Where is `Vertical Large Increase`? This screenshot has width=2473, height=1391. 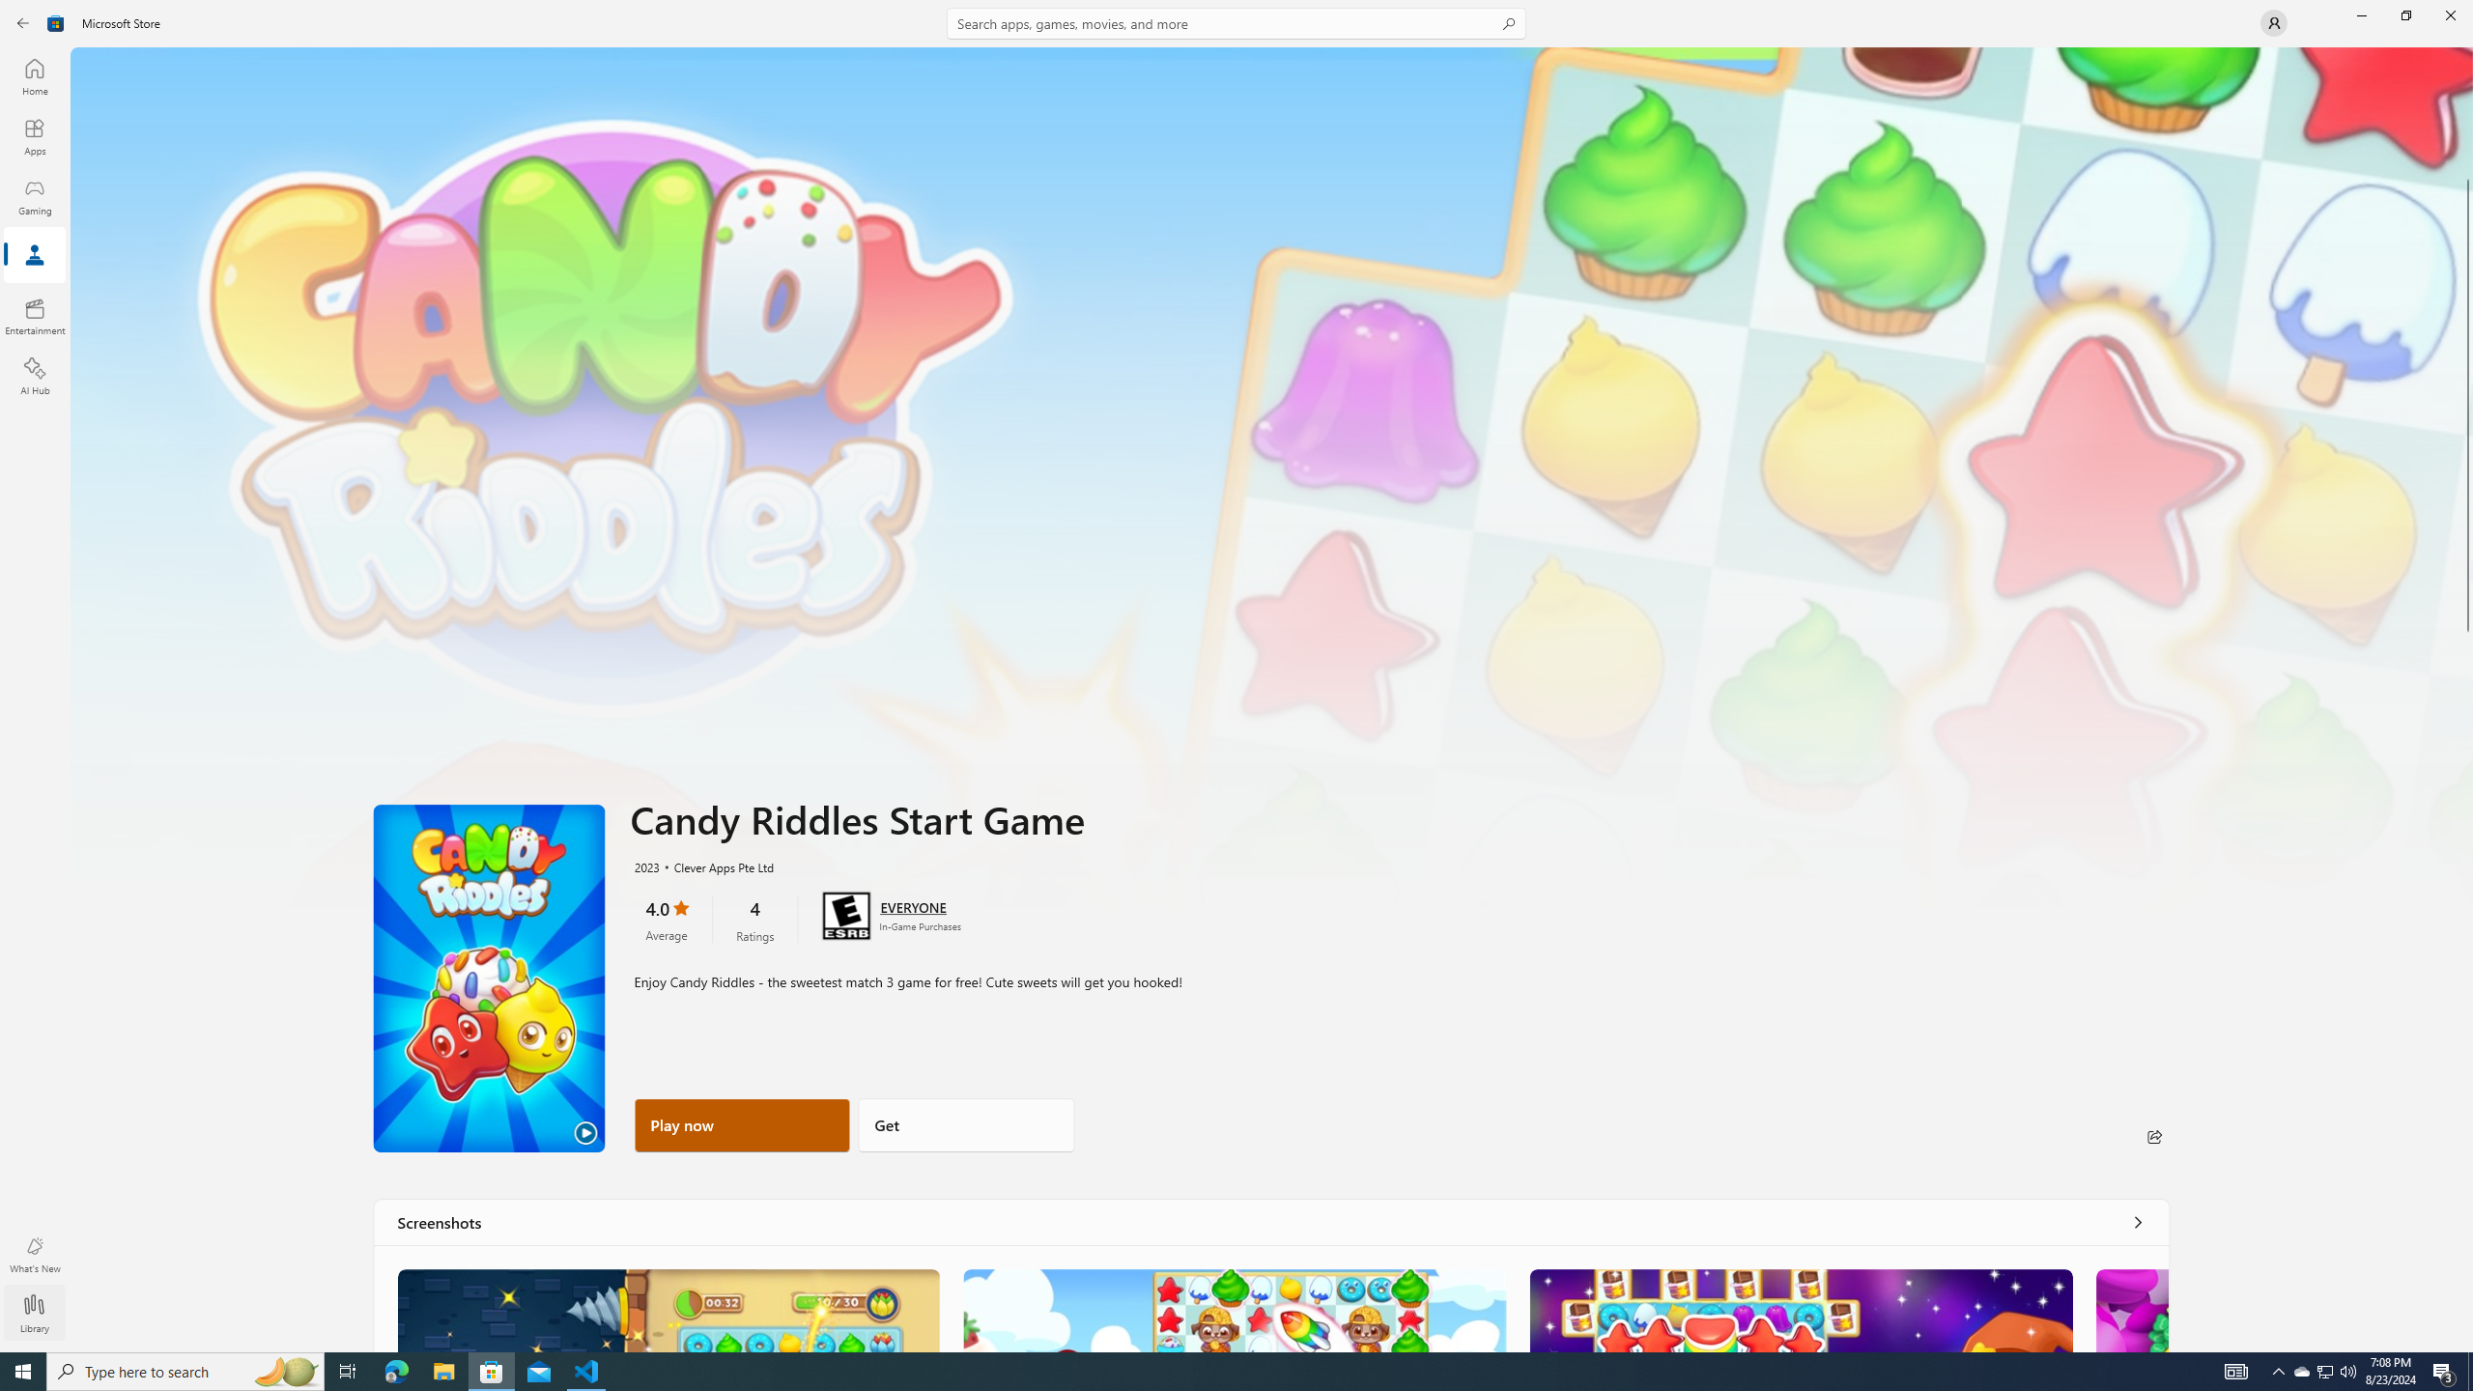
Vertical Large Increase is located at coordinates (2467, 952).